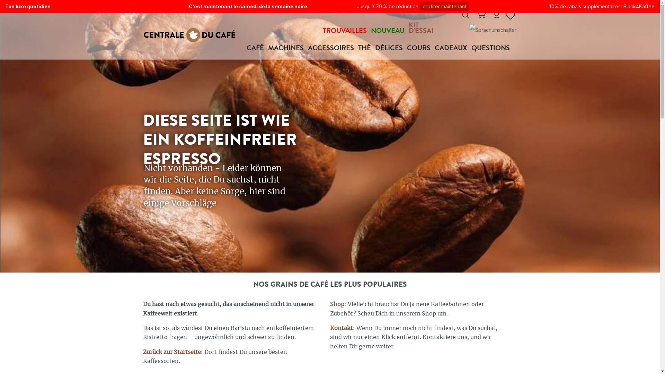 This screenshot has width=665, height=374. What do you see at coordinates (337, 304) in the screenshot?
I see `Shop` at bounding box center [337, 304].